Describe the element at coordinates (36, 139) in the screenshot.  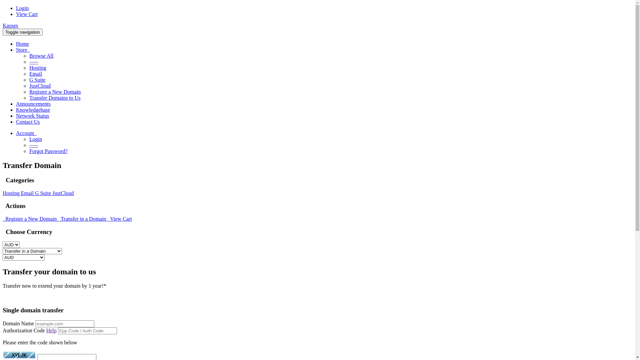
I see `Login` at that location.